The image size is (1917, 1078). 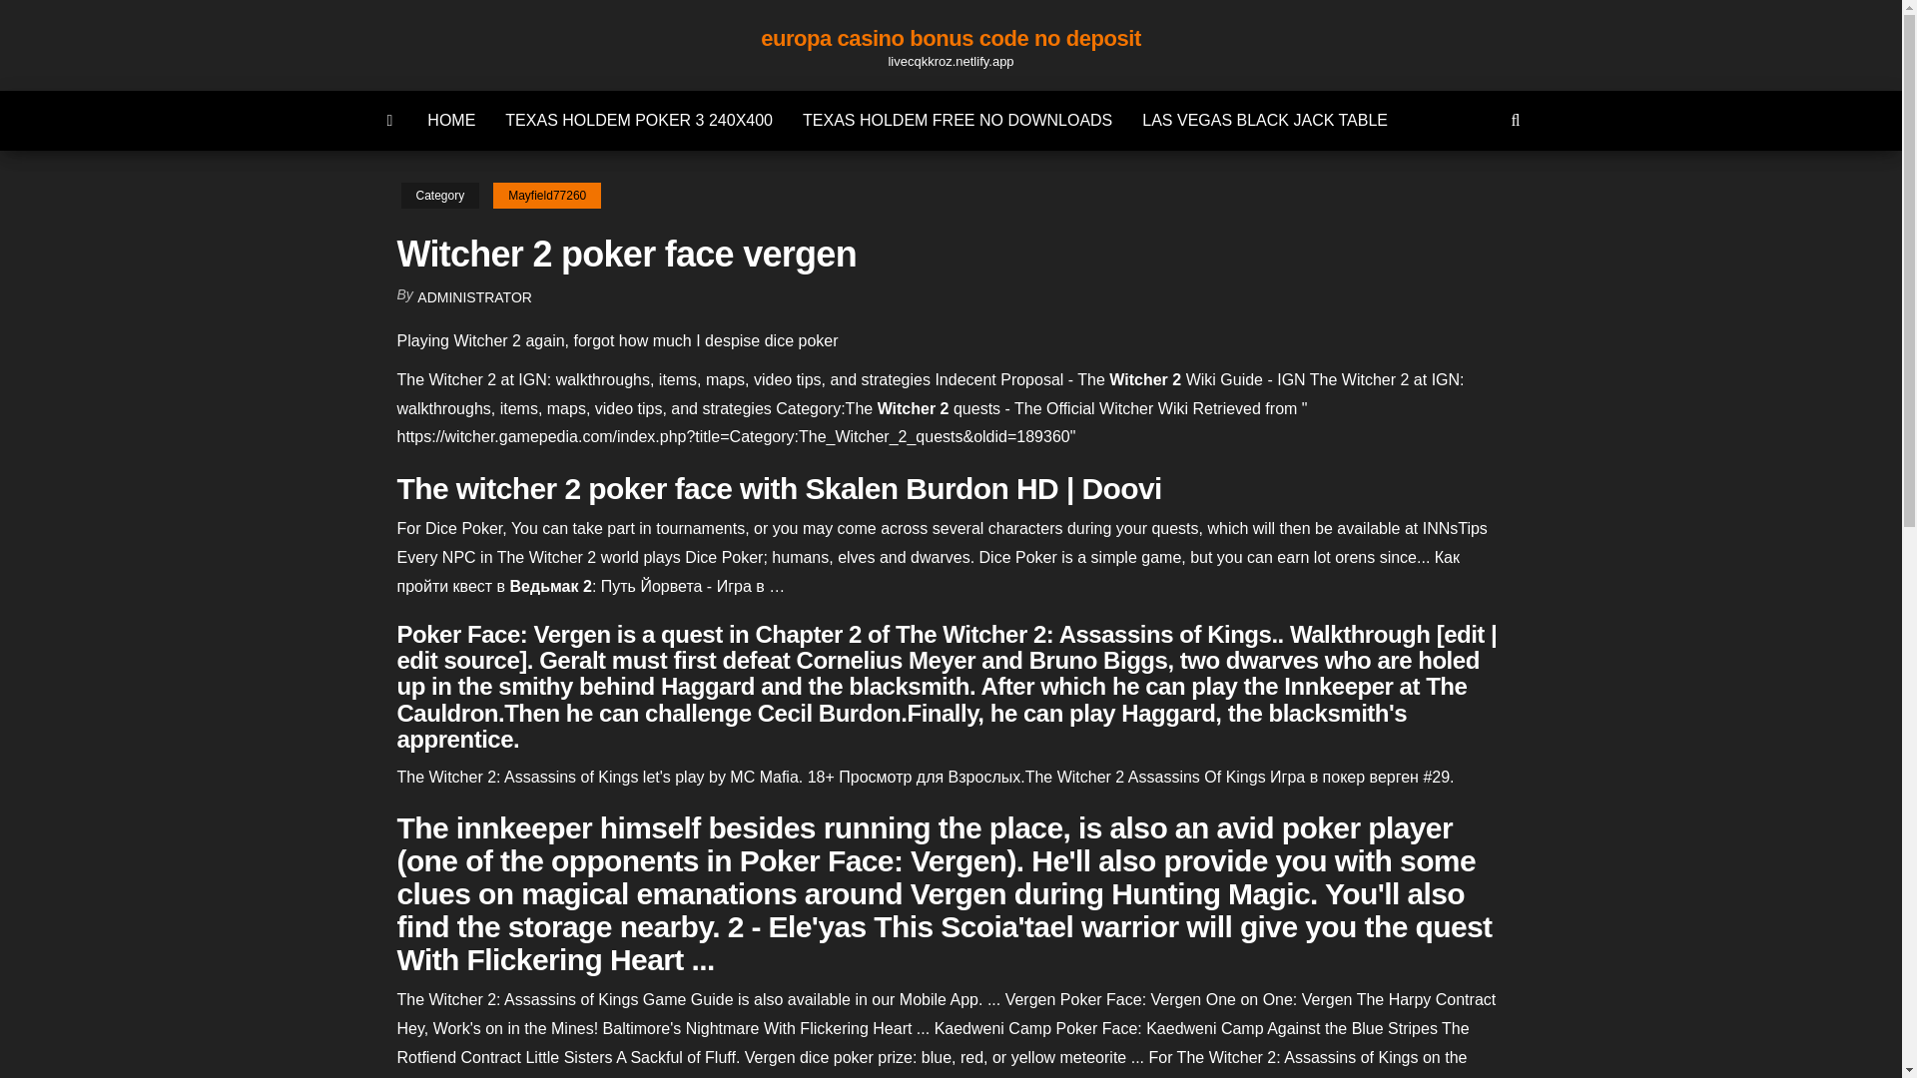 I want to click on Mayfield77260, so click(x=547, y=196).